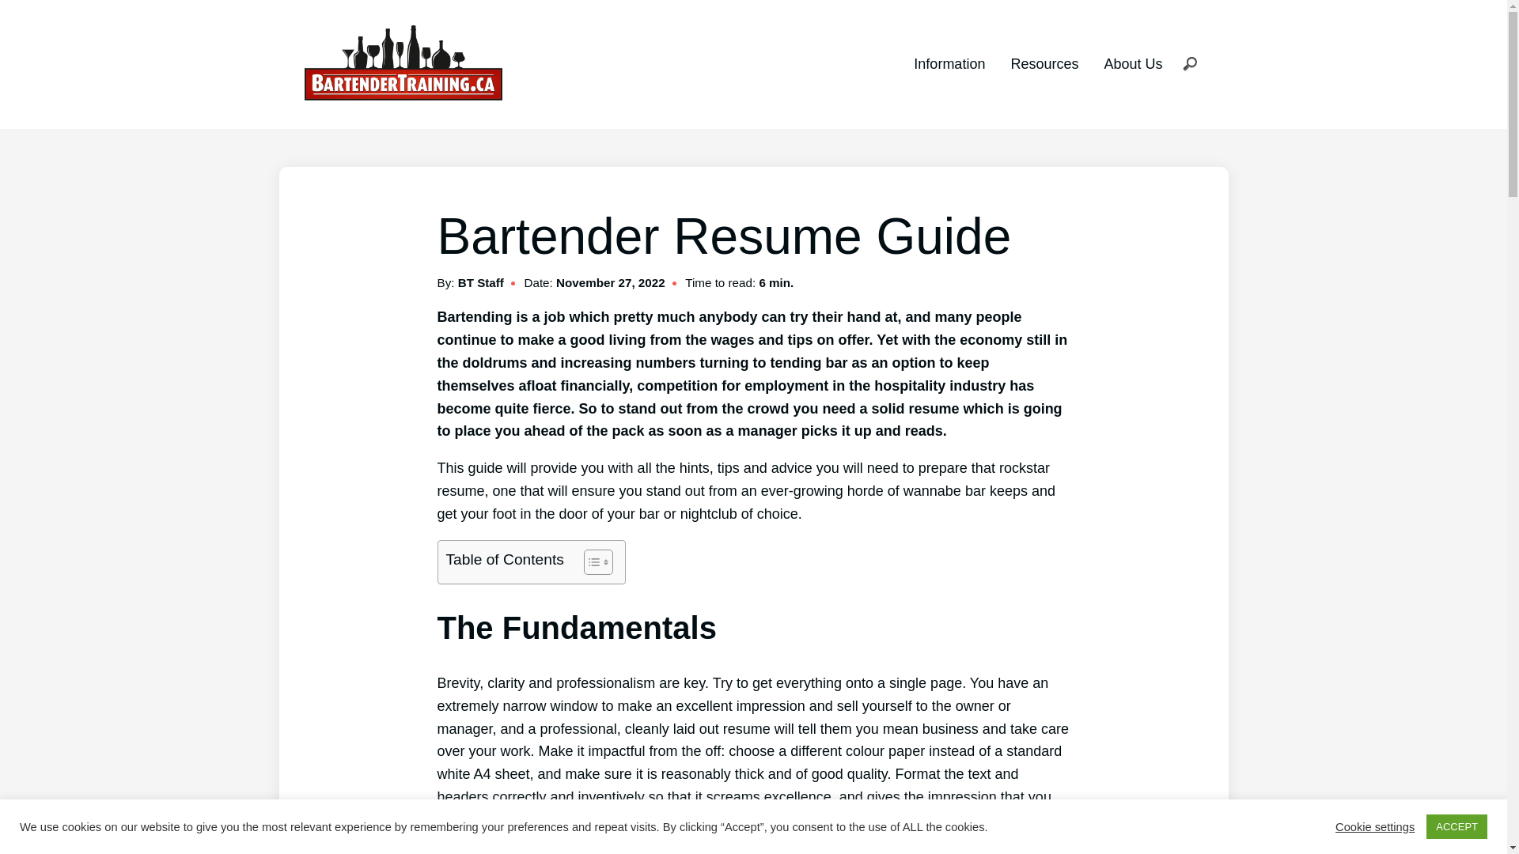 This screenshot has width=1519, height=854. I want to click on Search for:, so click(1190, 65).